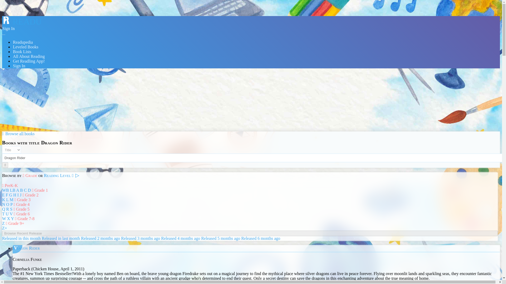 Image resolution: width=506 pixels, height=284 pixels. I want to click on Get Readling App!, so click(29, 61).